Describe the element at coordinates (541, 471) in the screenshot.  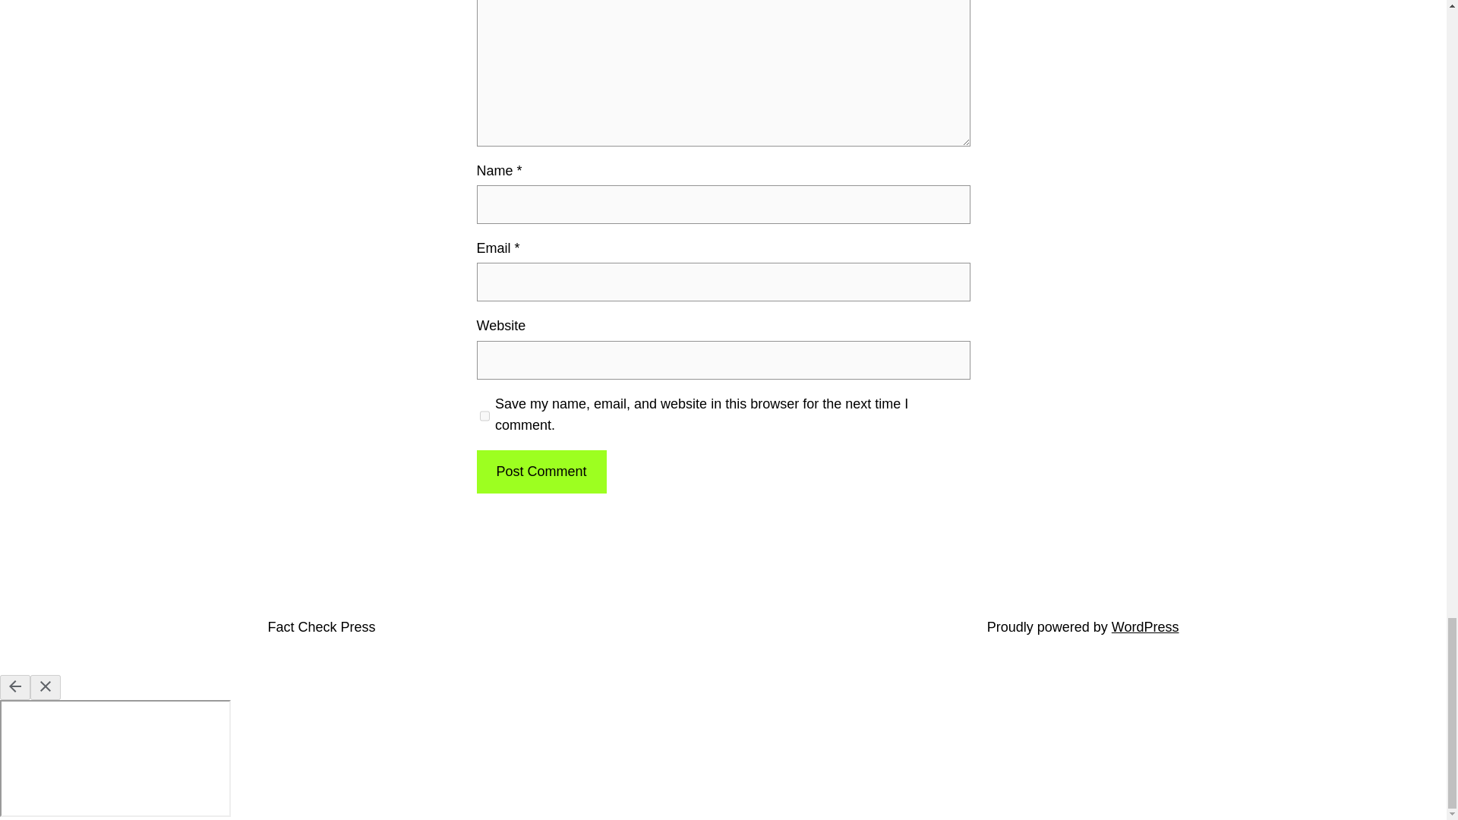
I see `Post Comment` at that location.